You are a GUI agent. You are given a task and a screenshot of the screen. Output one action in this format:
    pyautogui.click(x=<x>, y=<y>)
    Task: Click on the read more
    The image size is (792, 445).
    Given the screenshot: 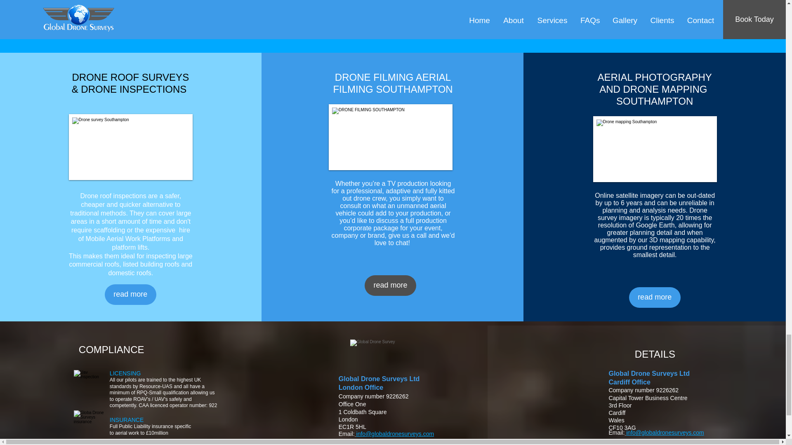 What is the action you would take?
    pyautogui.click(x=654, y=297)
    